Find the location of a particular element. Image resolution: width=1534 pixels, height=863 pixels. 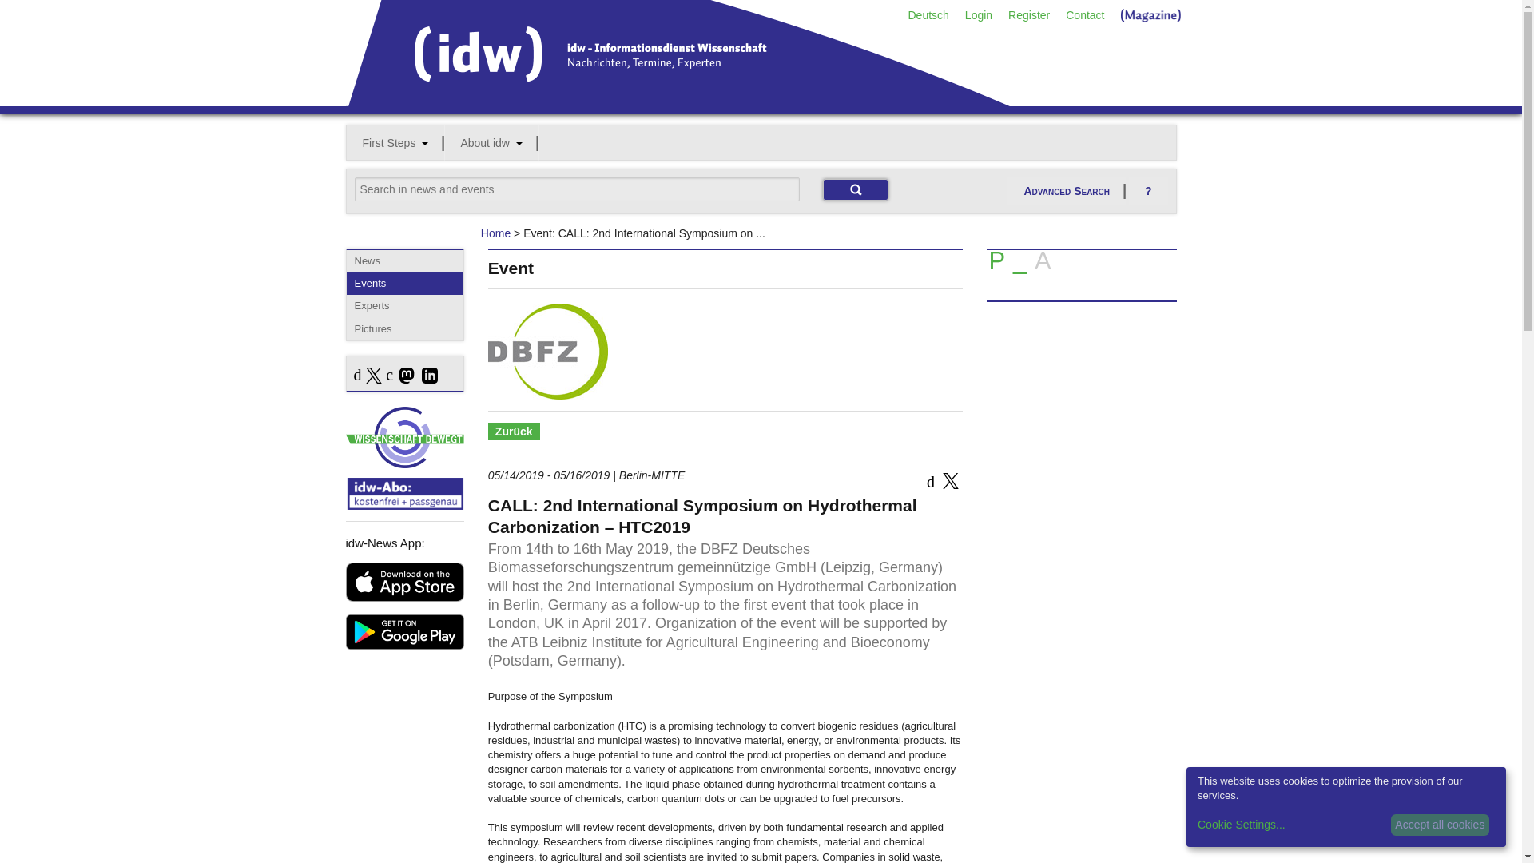

Zur Startseite is located at coordinates (678, 100).